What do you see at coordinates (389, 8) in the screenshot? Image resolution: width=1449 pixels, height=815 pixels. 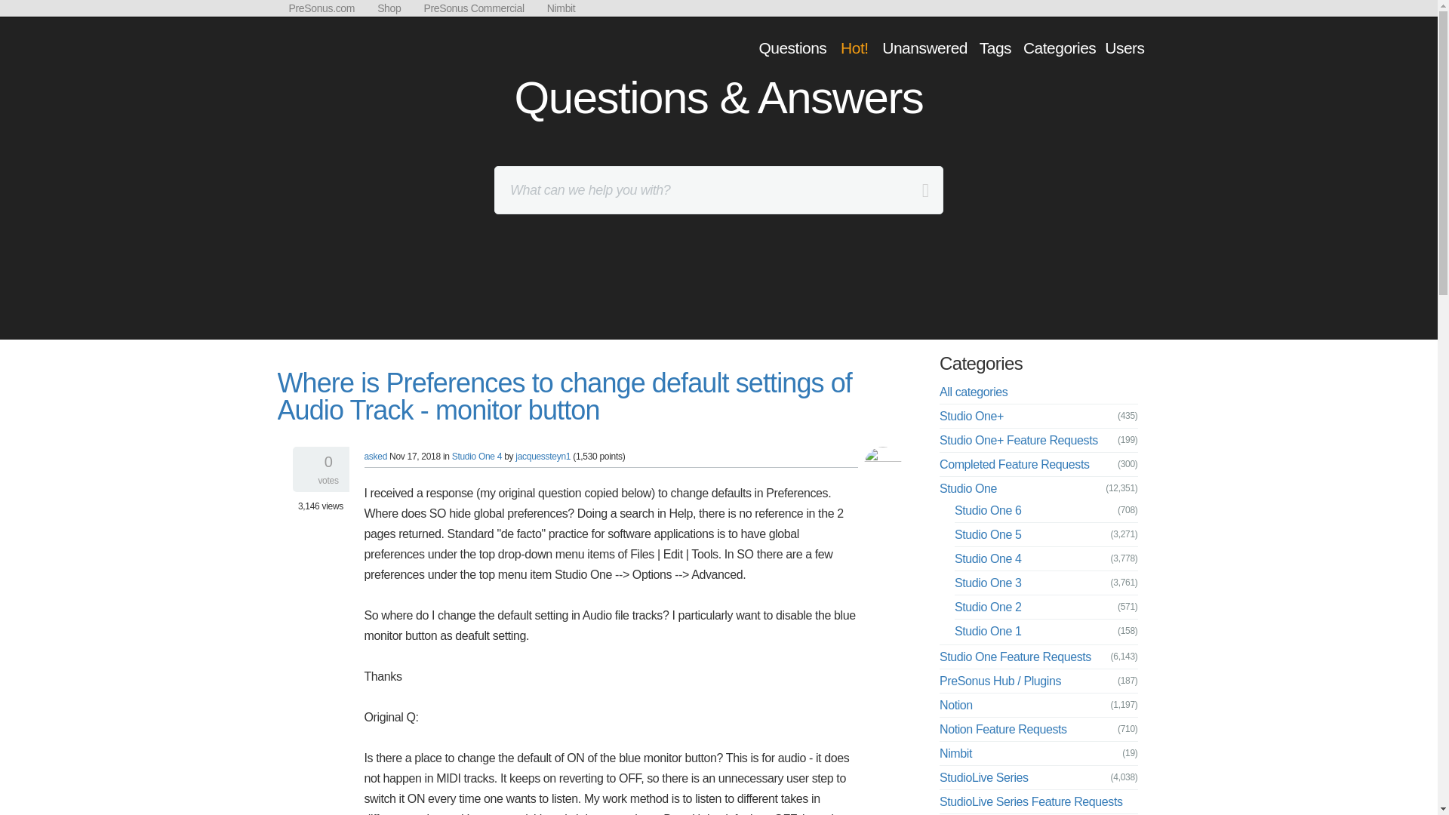 I see `Shop` at bounding box center [389, 8].